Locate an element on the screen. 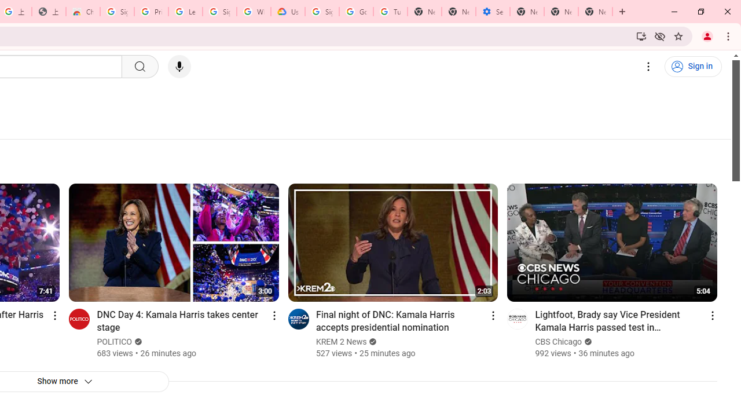 This screenshot has width=741, height=417. Install YouTube is located at coordinates (641, 36).